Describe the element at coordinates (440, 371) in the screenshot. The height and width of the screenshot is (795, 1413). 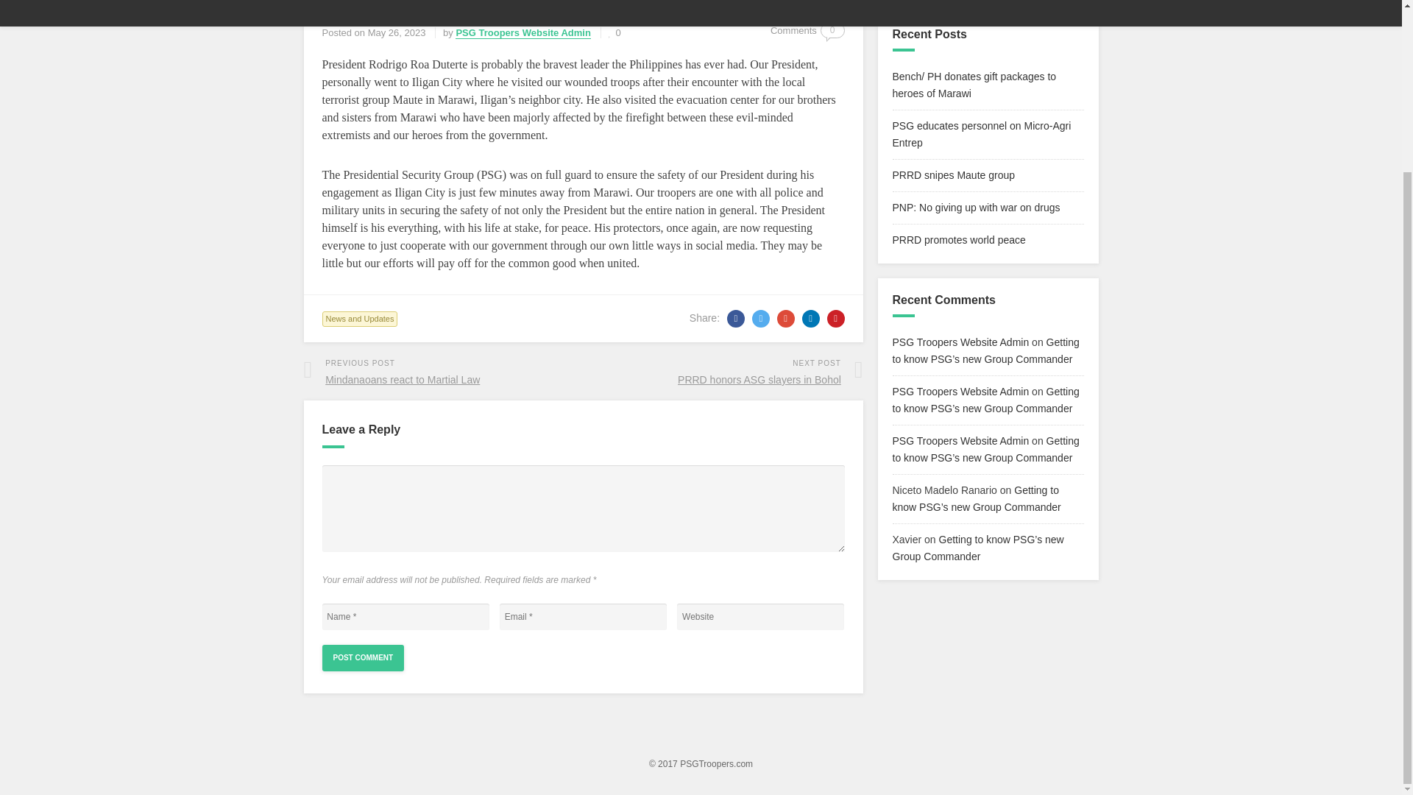
I see `PNP: No giving up with war on drugs` at that location.